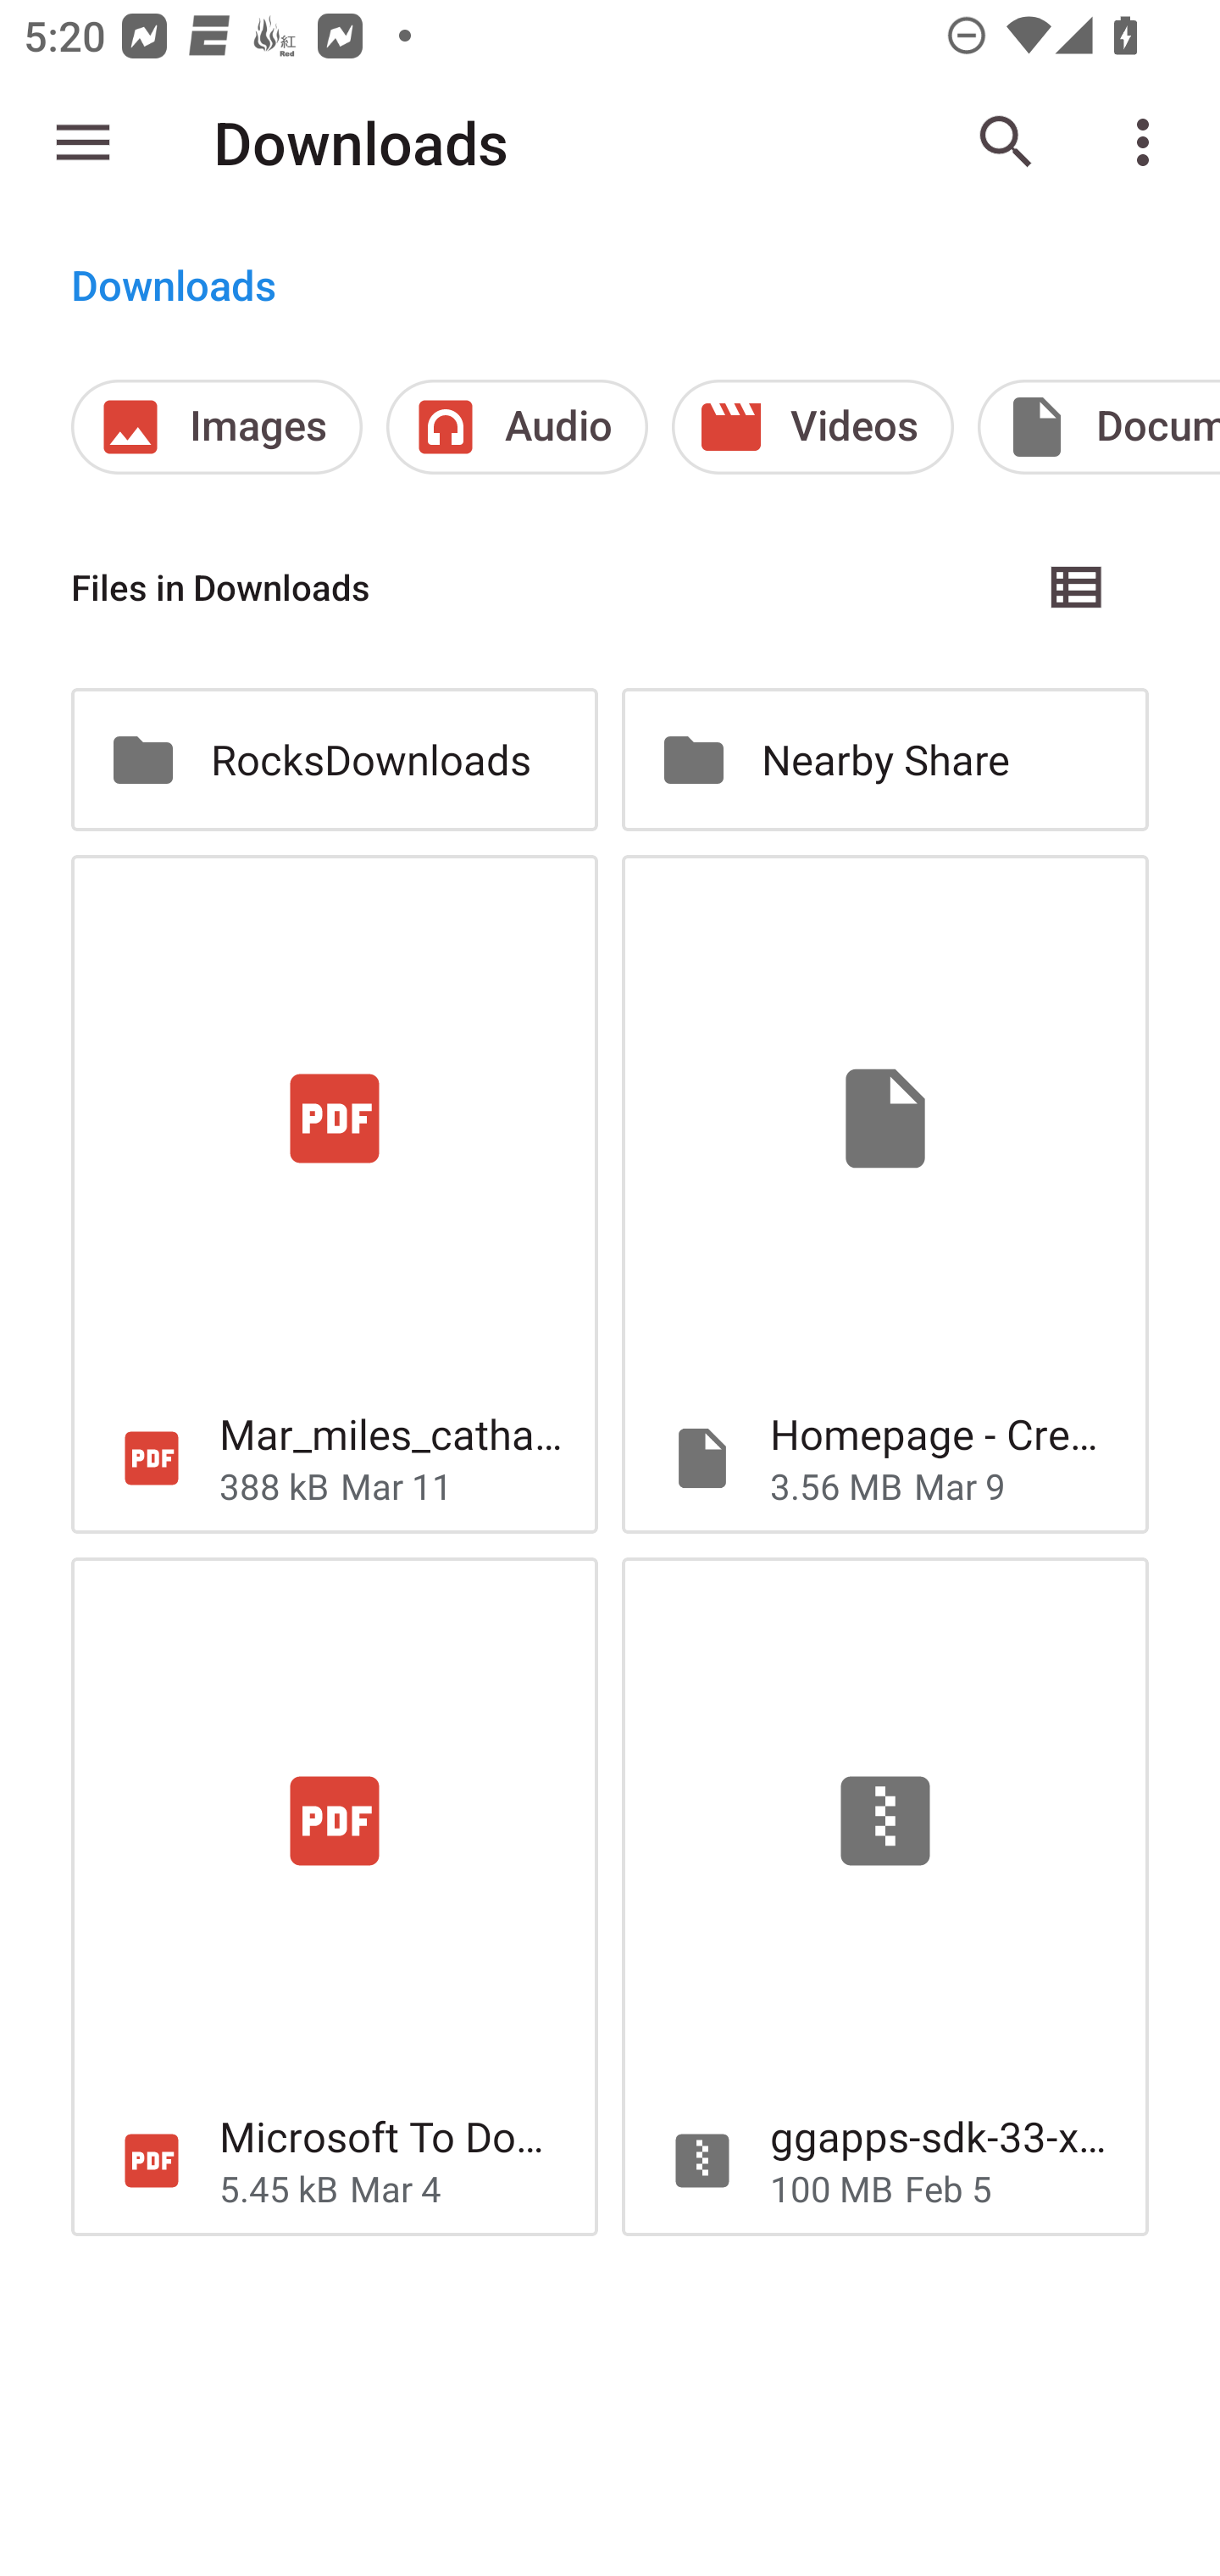  What do you see at coordinates (216, 425) in the screenshot?
I see `Images` at bounding box center [216, 425].